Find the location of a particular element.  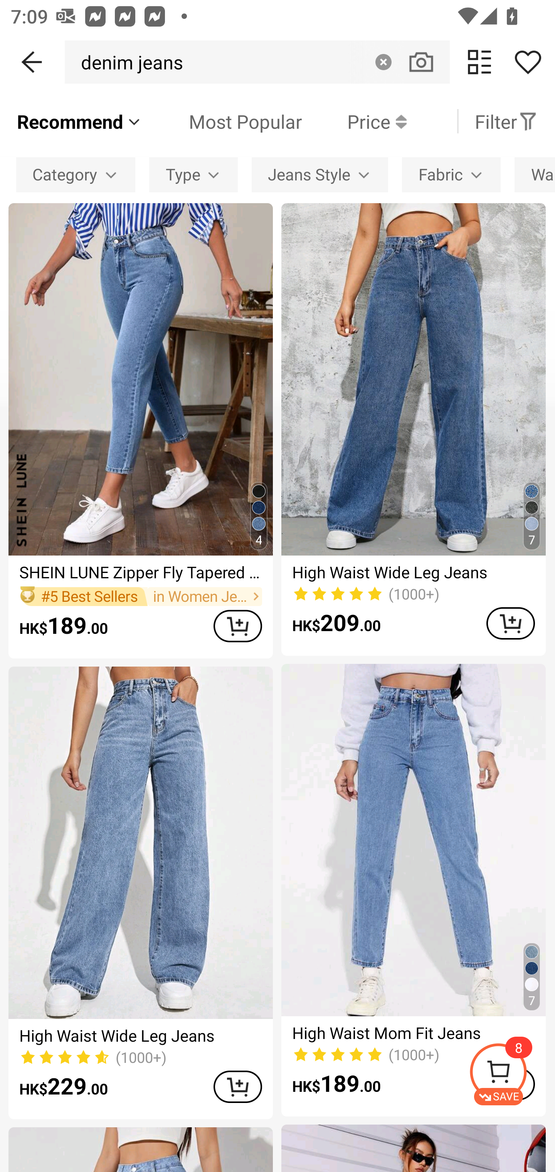

Clear is located at coordinates (383, 62).